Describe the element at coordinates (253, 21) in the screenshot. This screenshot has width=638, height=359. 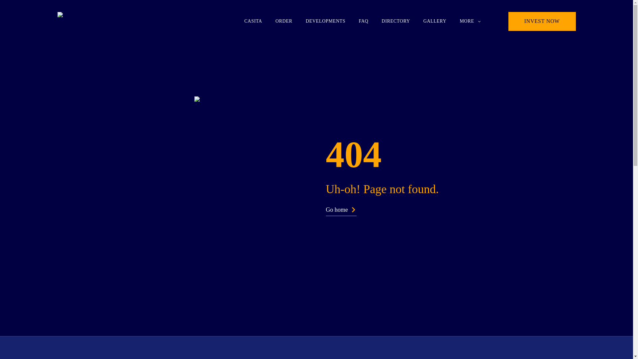
I see `CASITA` at that location.